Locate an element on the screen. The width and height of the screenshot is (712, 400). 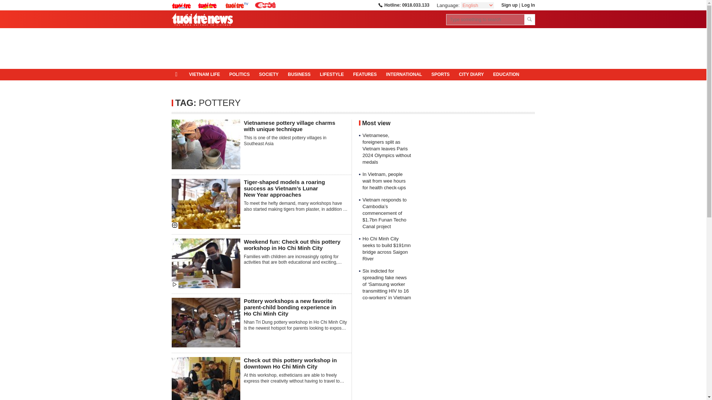
CITY DIARY is located at coordinates (471, 75).